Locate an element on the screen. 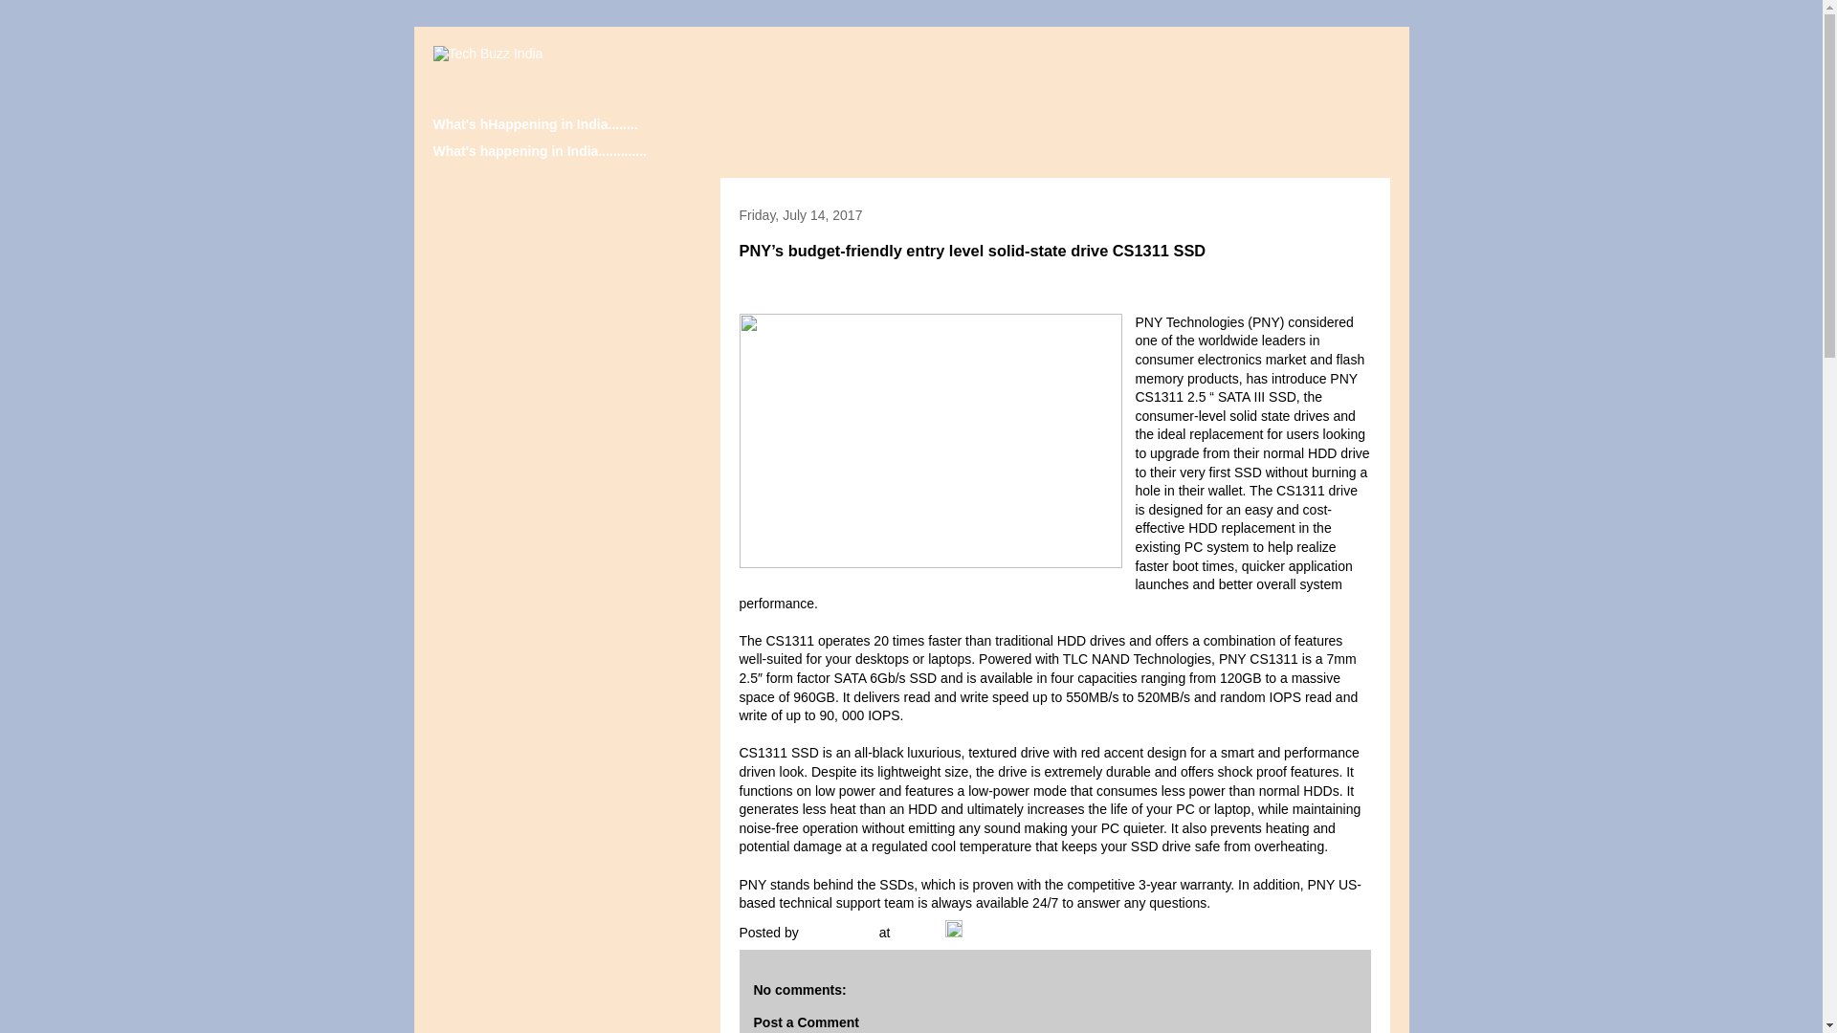 The height and width of the screenshot is (1033, 1837). News Room is located at coordinates (841, 932).